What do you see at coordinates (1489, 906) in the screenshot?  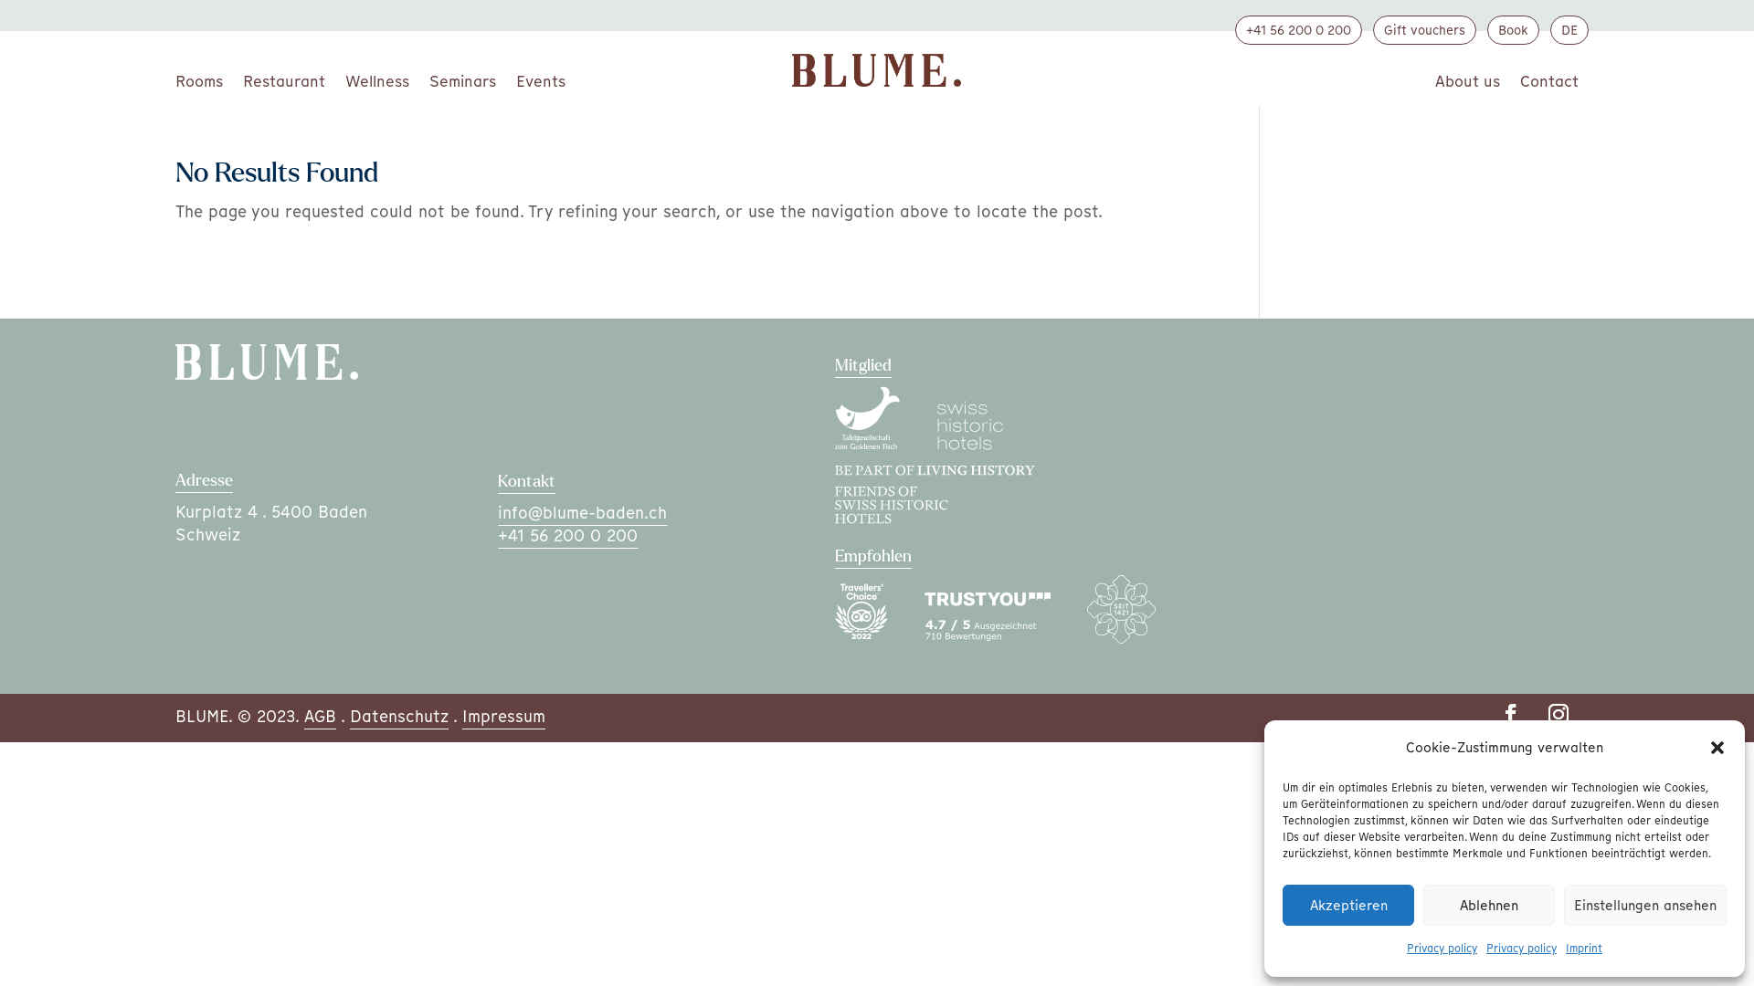 I see `Ablehnen` at bounding box center [1489, 906].